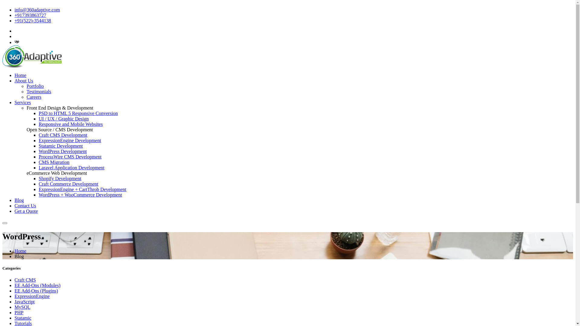 This screenshot has height=326, width=580. Describe the element at coordinates (60, 179) in the screenshot. I see `Shopify Development` at that location.